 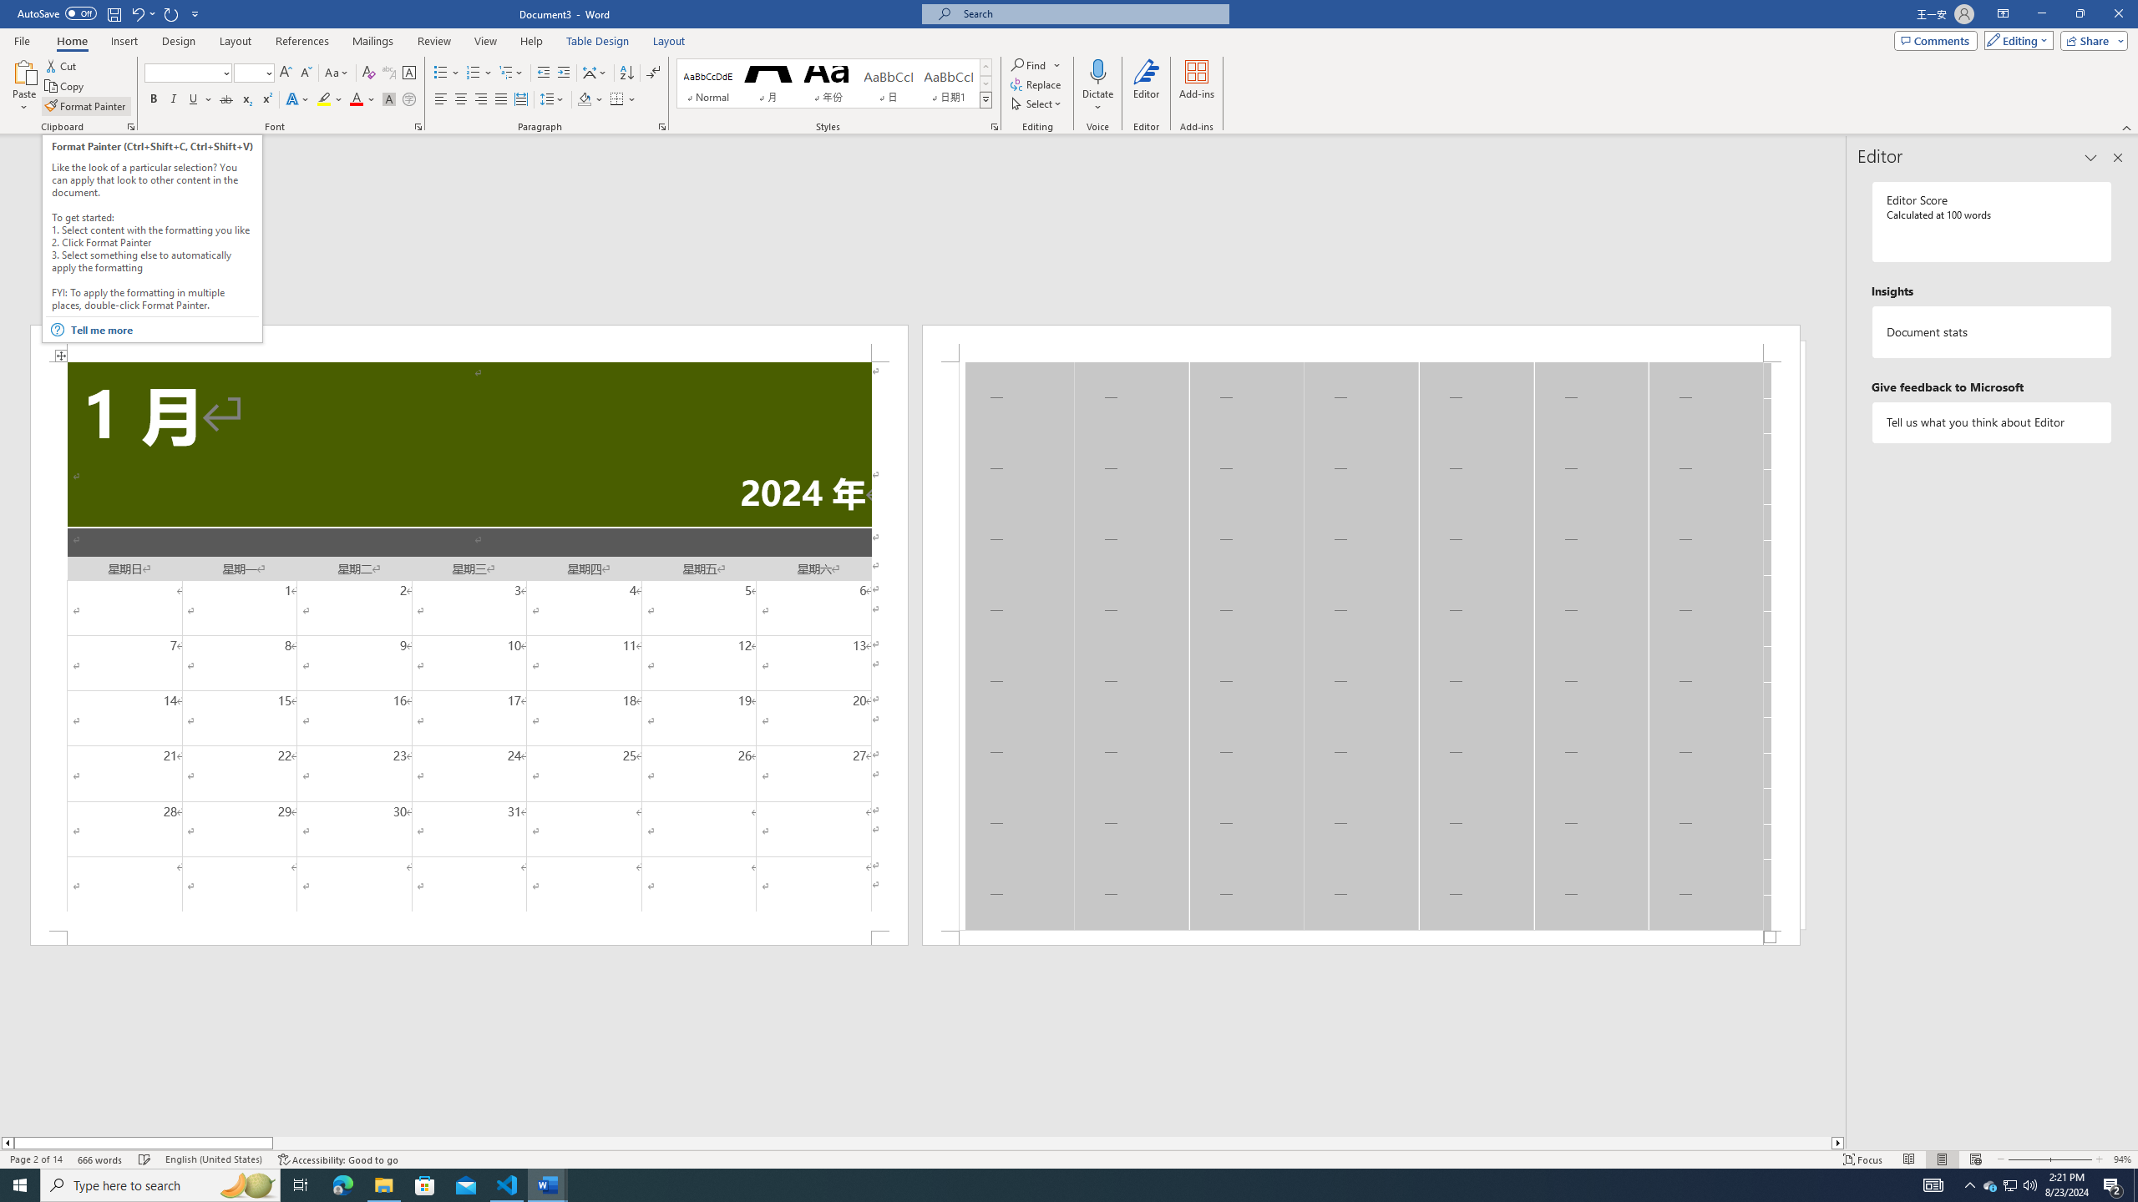 I want to click on Class: NetUIScrollBar, so click(x=922, y=1143).